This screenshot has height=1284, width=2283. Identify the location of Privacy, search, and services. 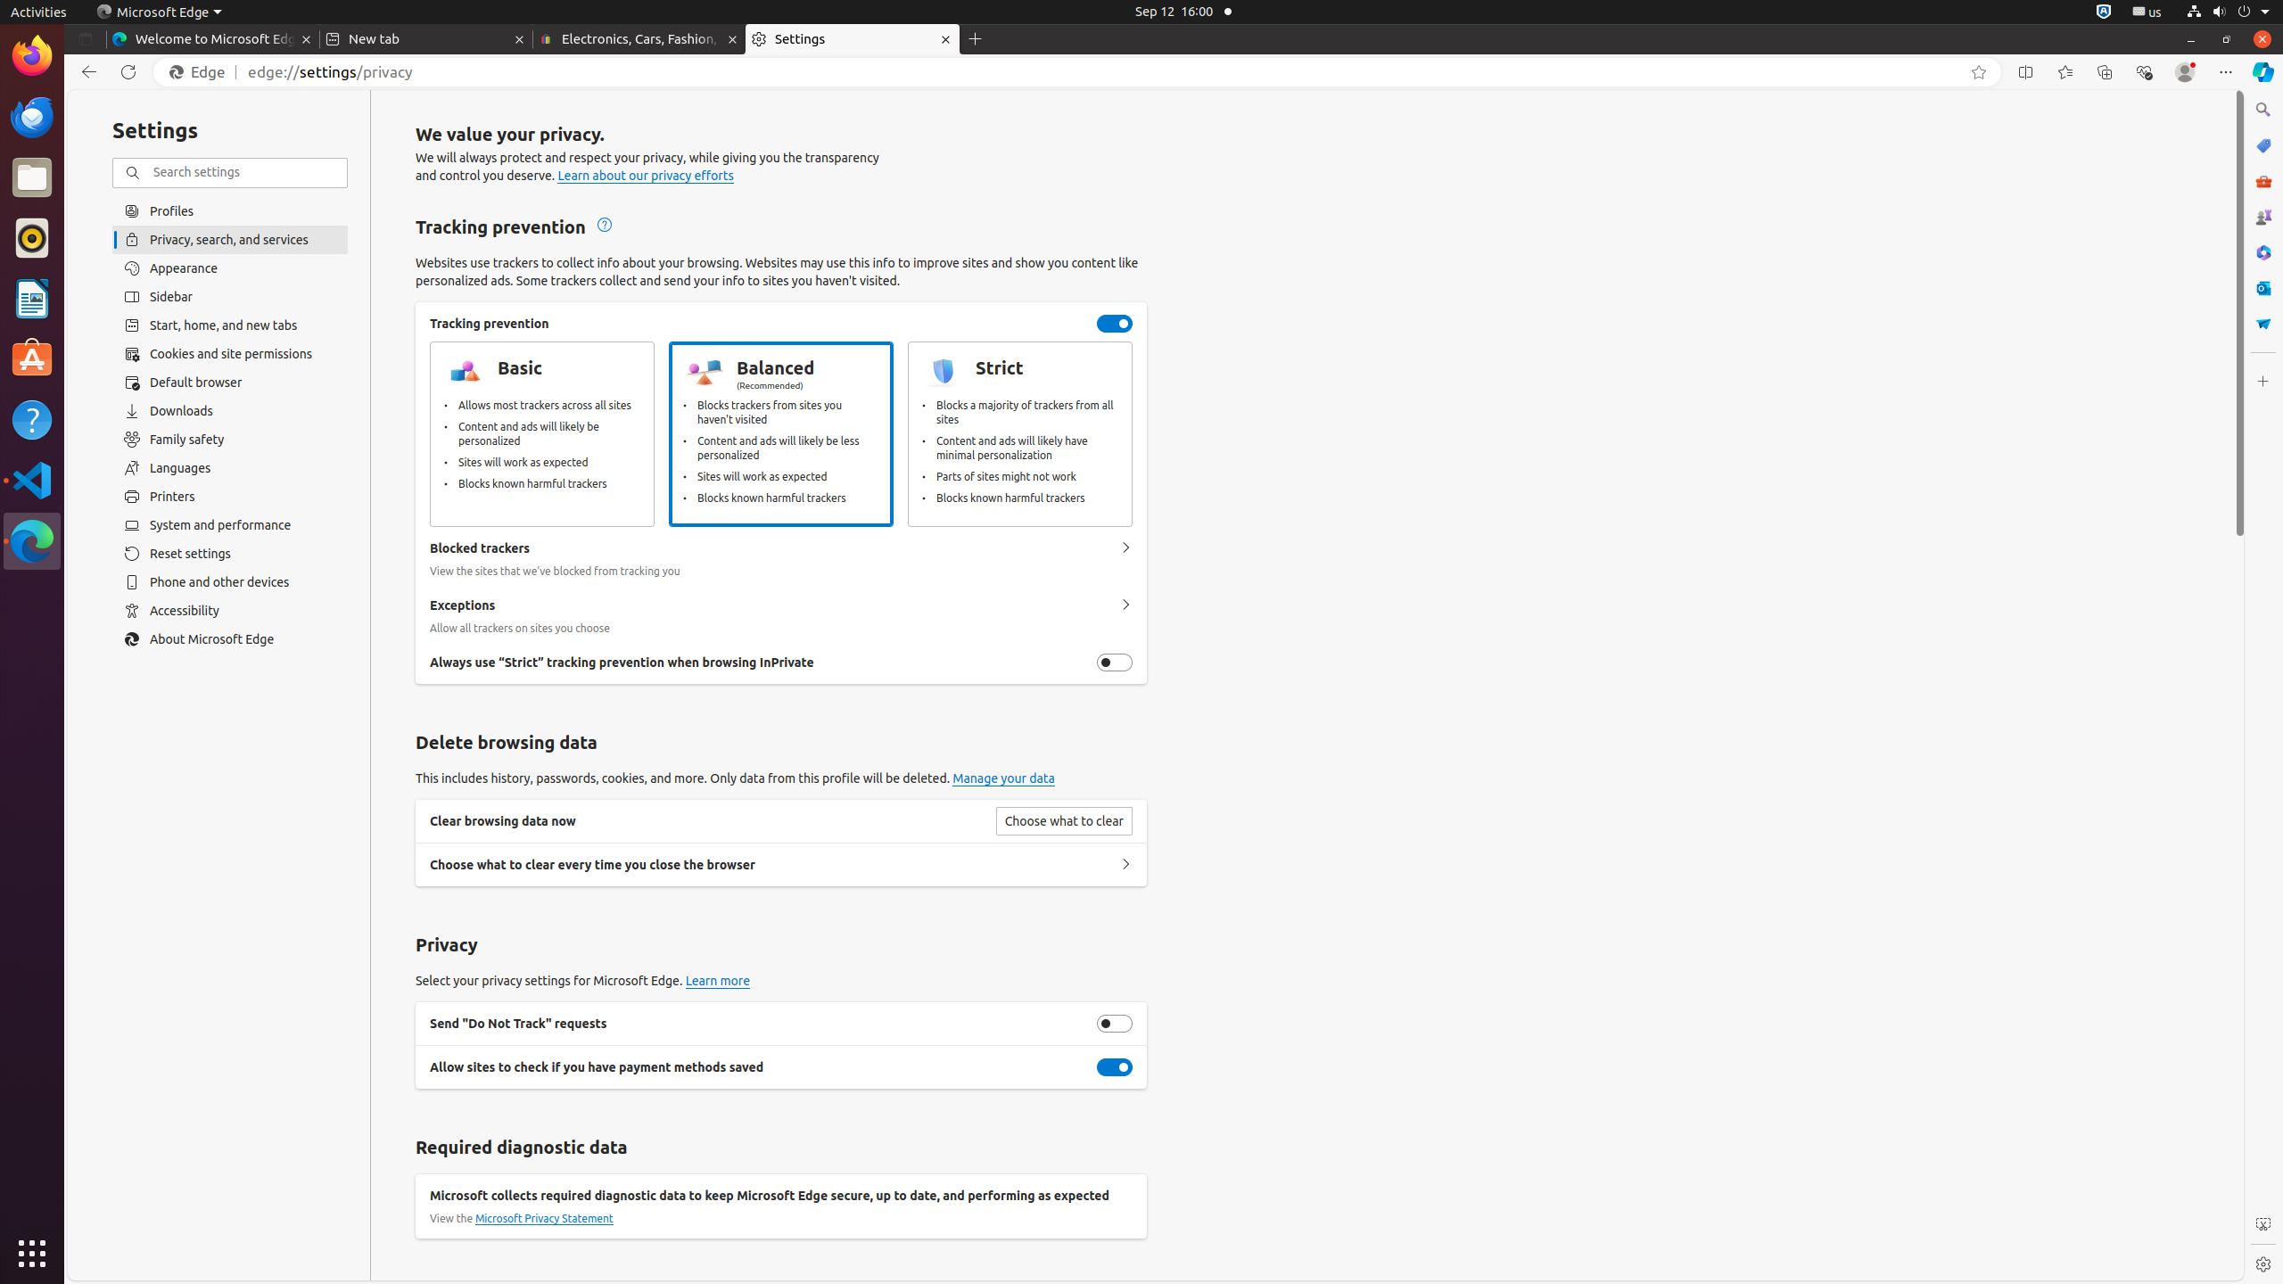
(230, 239).